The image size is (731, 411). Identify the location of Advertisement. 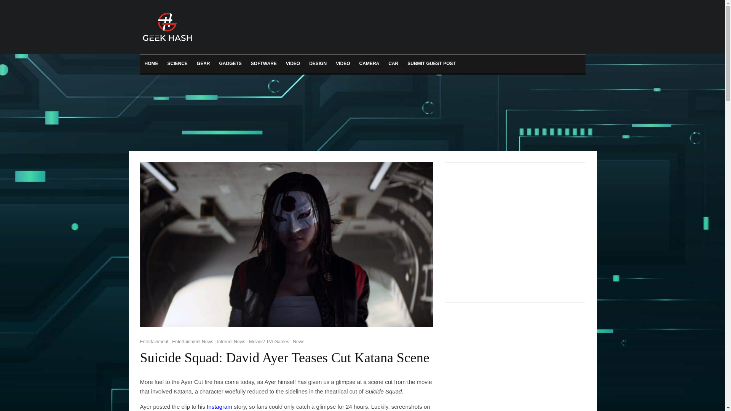
(513, 231).